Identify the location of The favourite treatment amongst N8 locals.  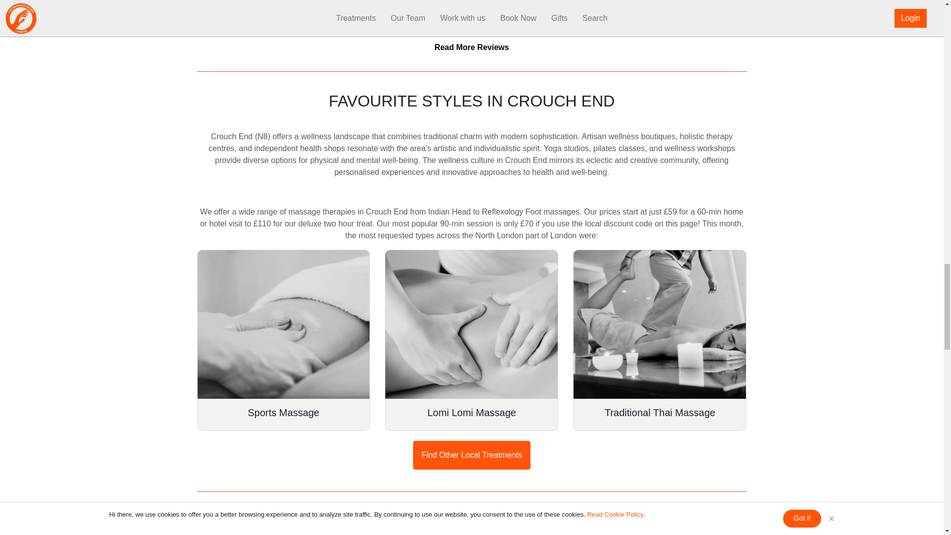
(471, 324).